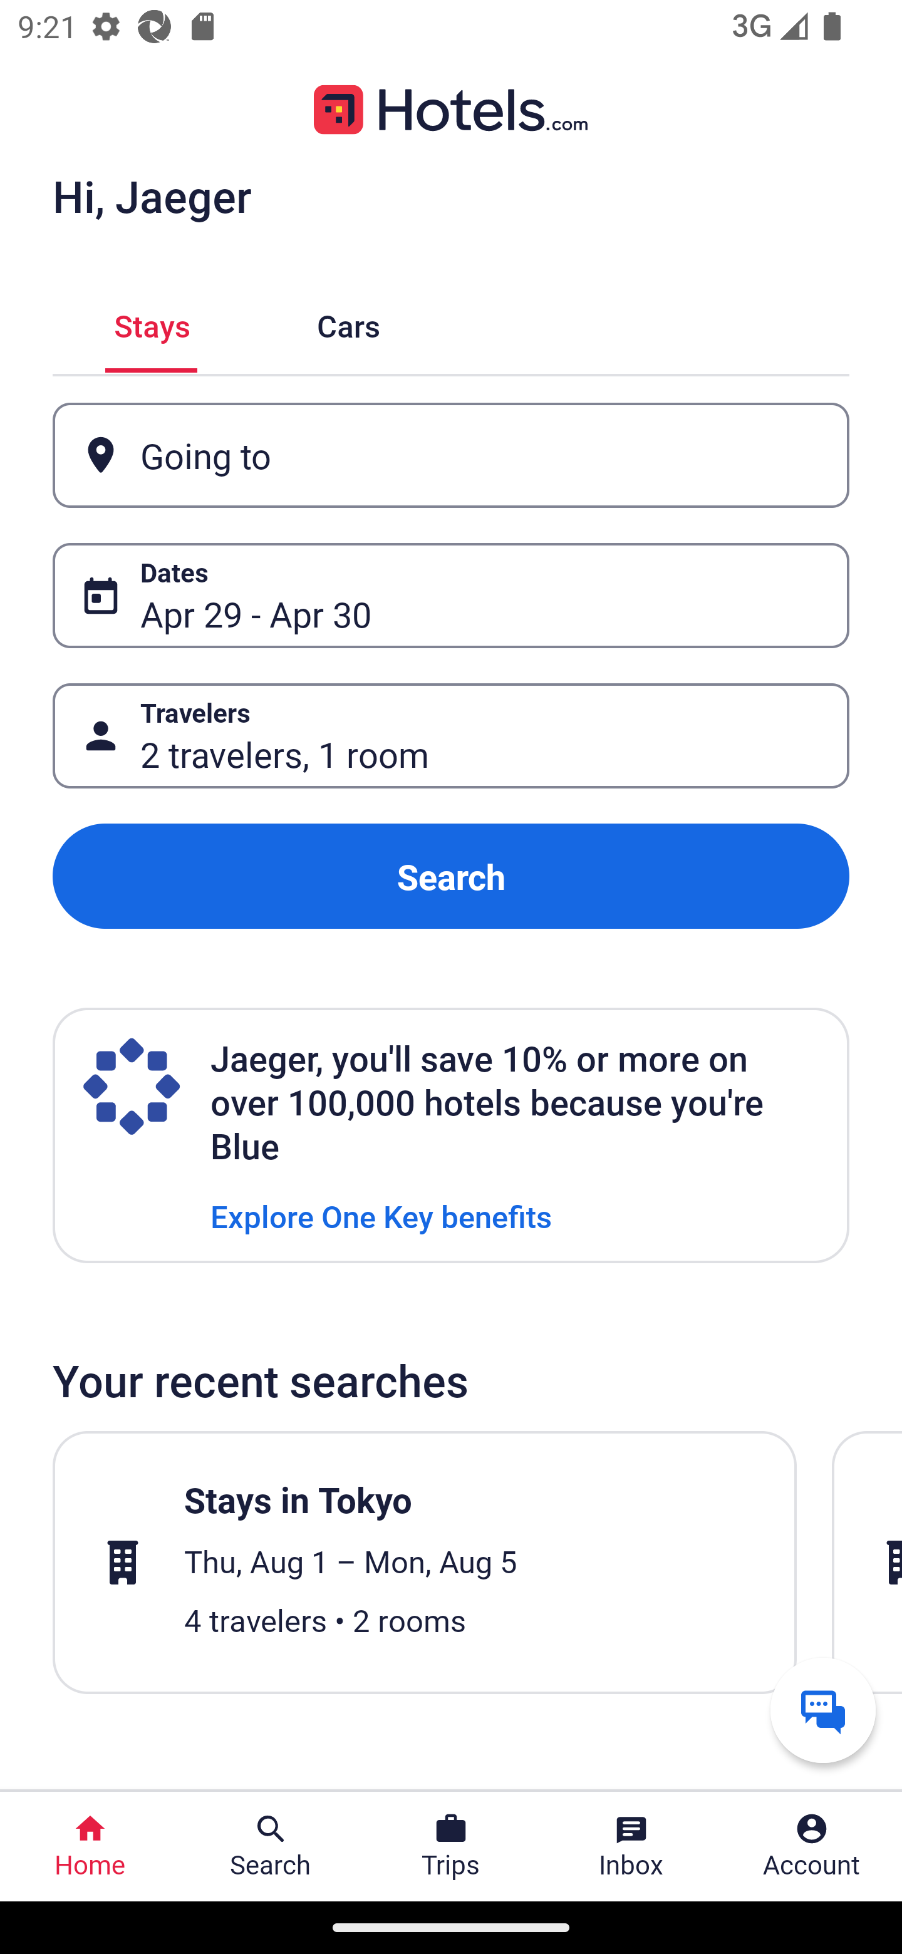  Describe the element at coordinates (152, 195) in the screenshot. I see `Hi, Jaeger` at that location.